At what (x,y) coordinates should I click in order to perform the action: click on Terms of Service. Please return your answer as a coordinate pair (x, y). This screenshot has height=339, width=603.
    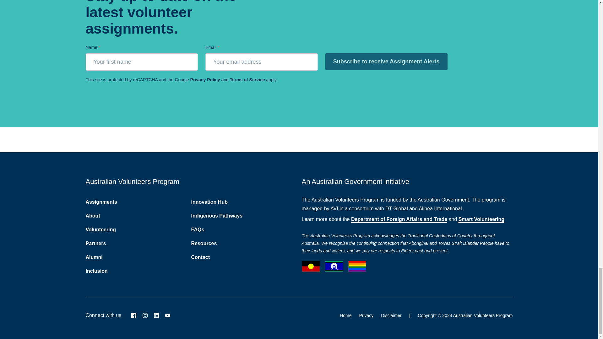
    Looking at the image, I should click on (247, 80).